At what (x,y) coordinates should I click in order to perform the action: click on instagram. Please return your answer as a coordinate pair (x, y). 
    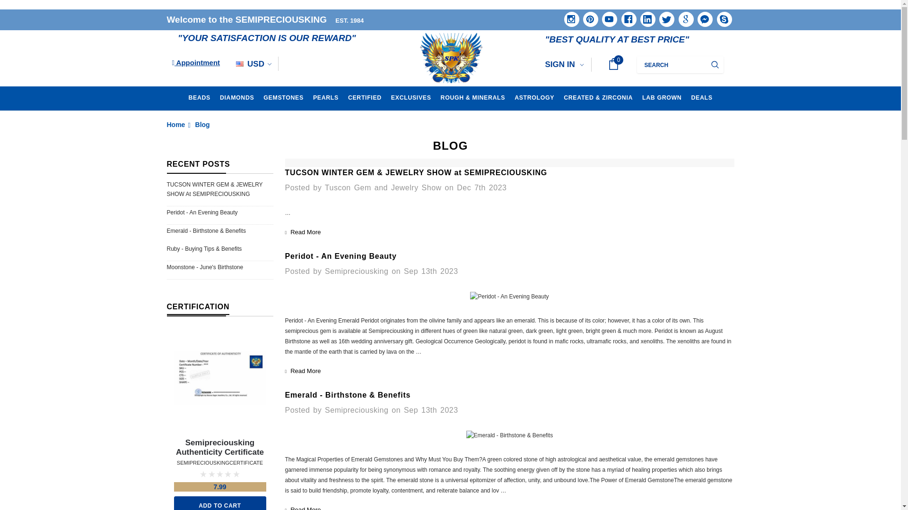
    Looking at the image, I should click on (568, 16).